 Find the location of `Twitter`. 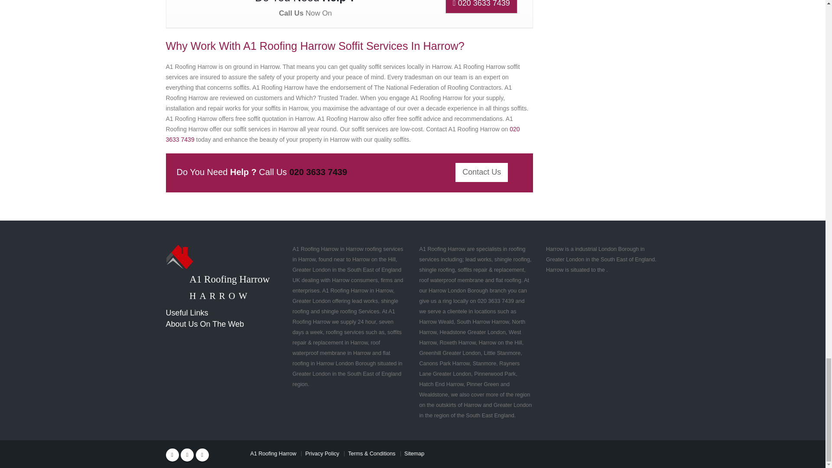

Twitter is located at coordinates (187, 455).